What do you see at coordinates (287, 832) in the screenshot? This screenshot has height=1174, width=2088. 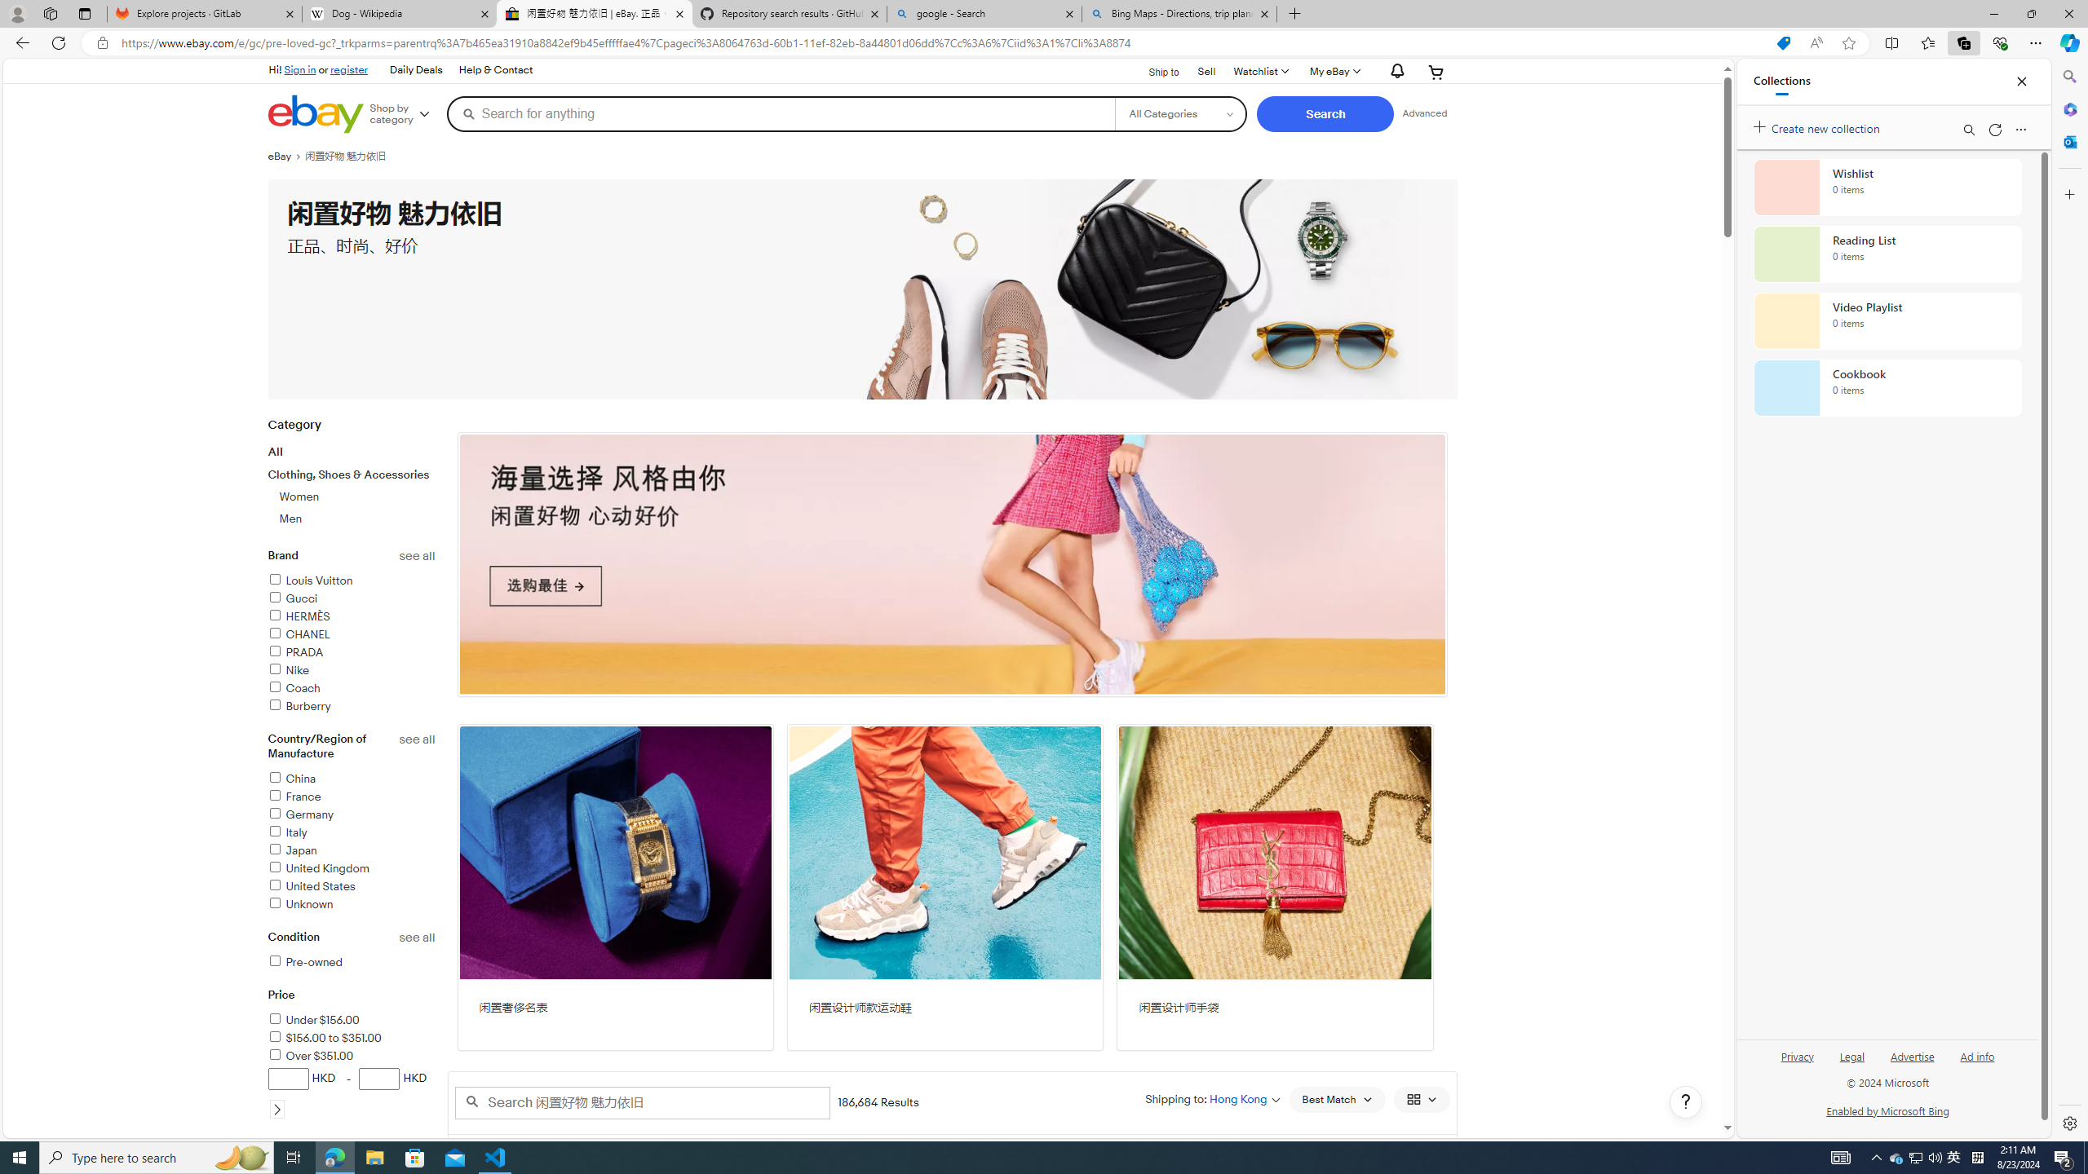 I see `Italy` at bounding box center [287, 832].